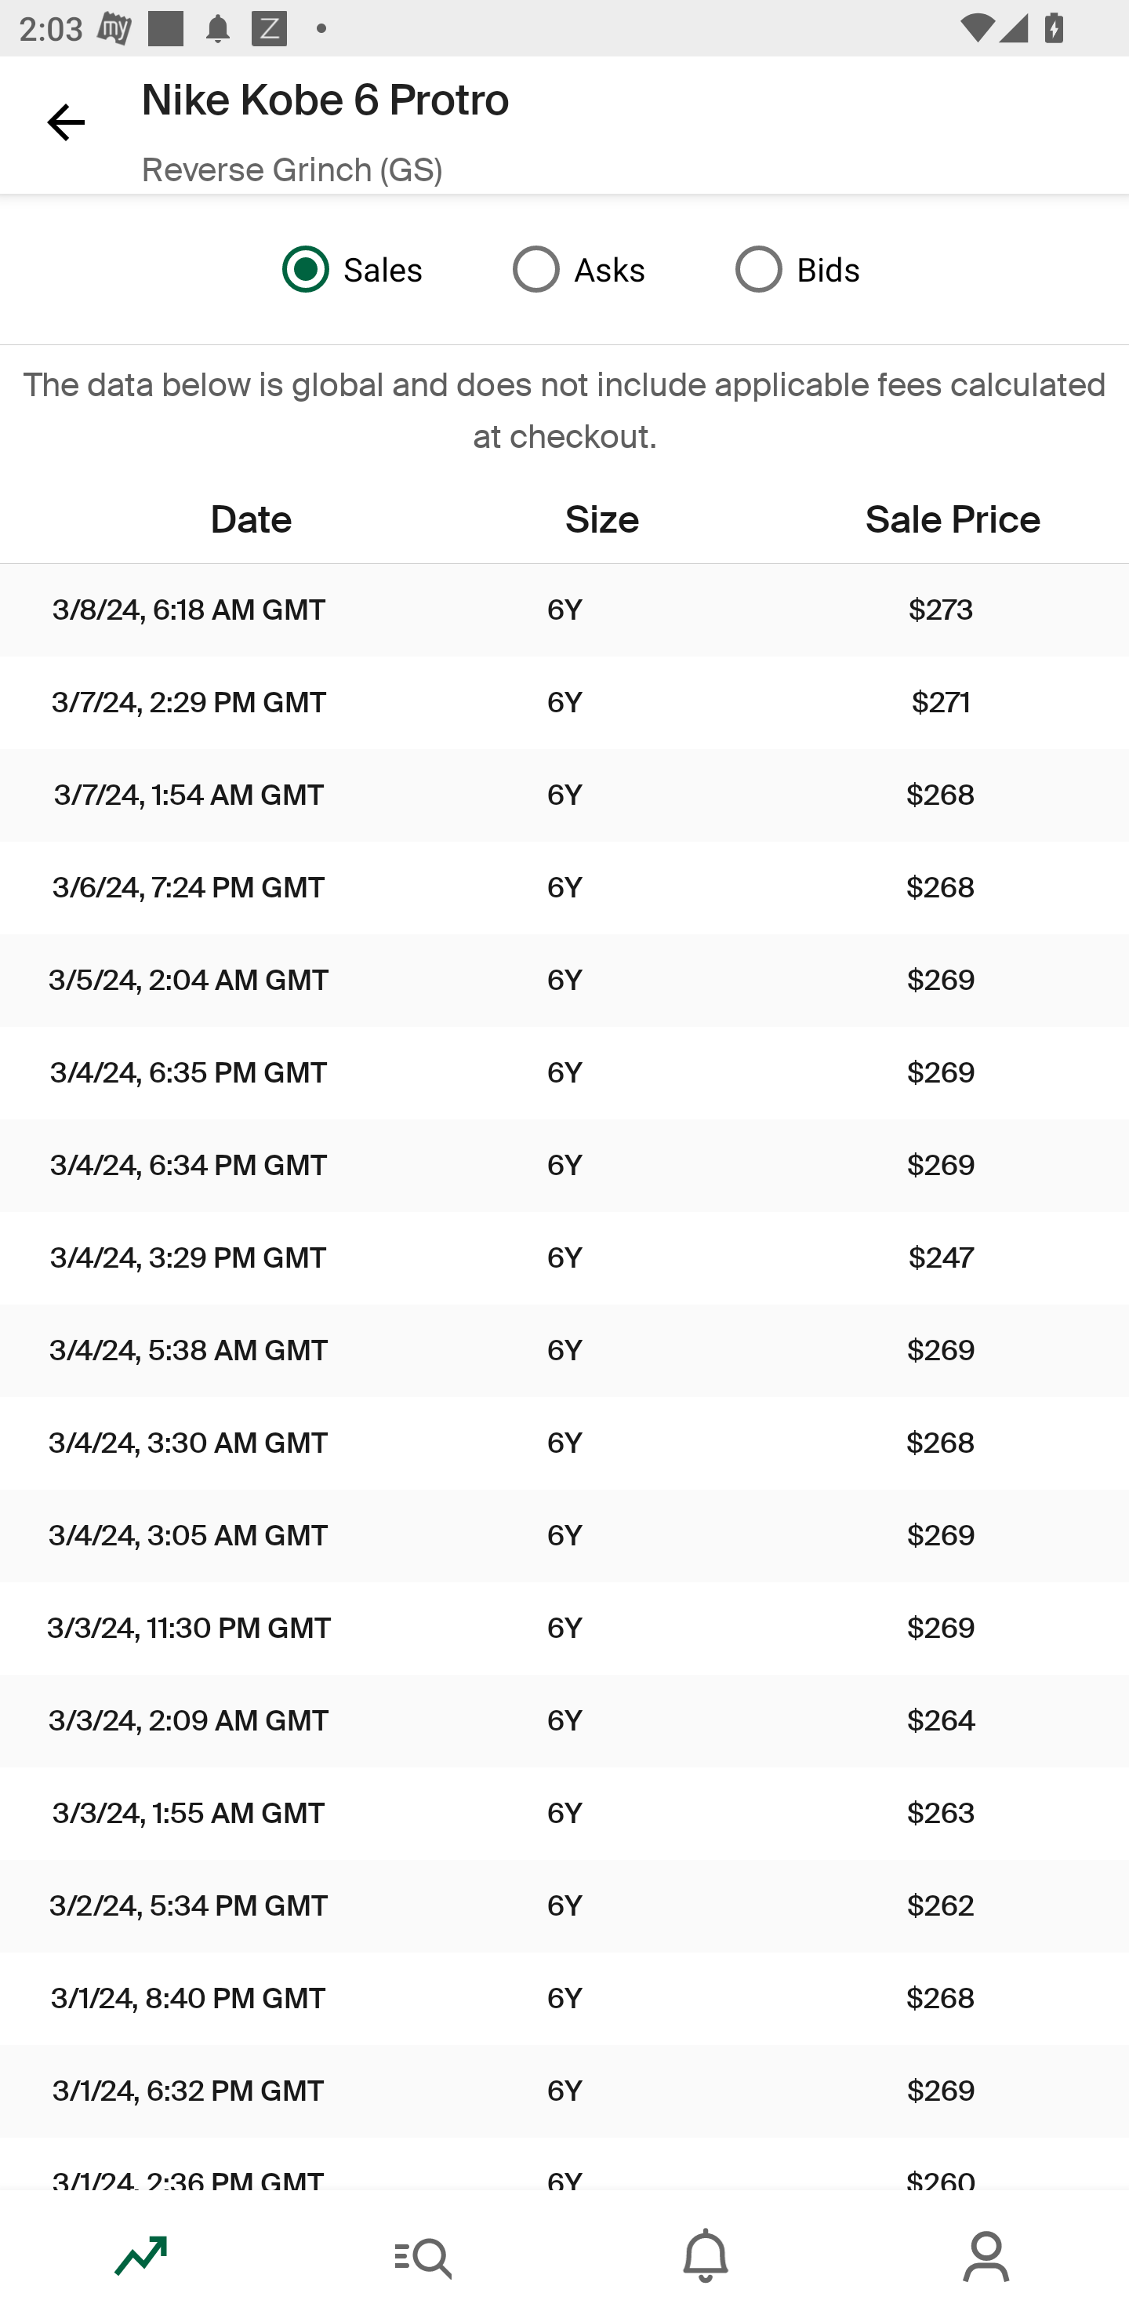  Describe the element at coordinates (346, 269) in the screenshot. I see `Sales` at that location.